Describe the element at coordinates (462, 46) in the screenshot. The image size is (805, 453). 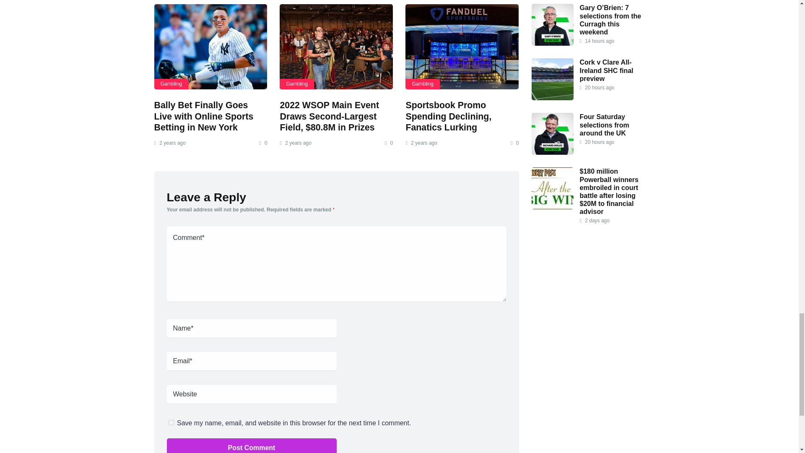
I see `Sportsbook Promo Spending Declining, Fanatics Lurking` at that location.